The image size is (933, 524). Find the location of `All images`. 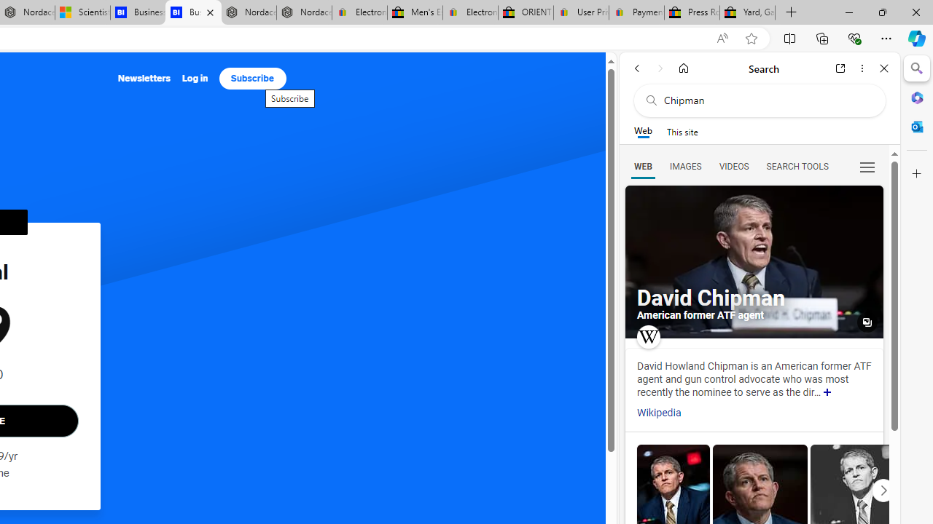

All images is located at coordinates (867, 322).